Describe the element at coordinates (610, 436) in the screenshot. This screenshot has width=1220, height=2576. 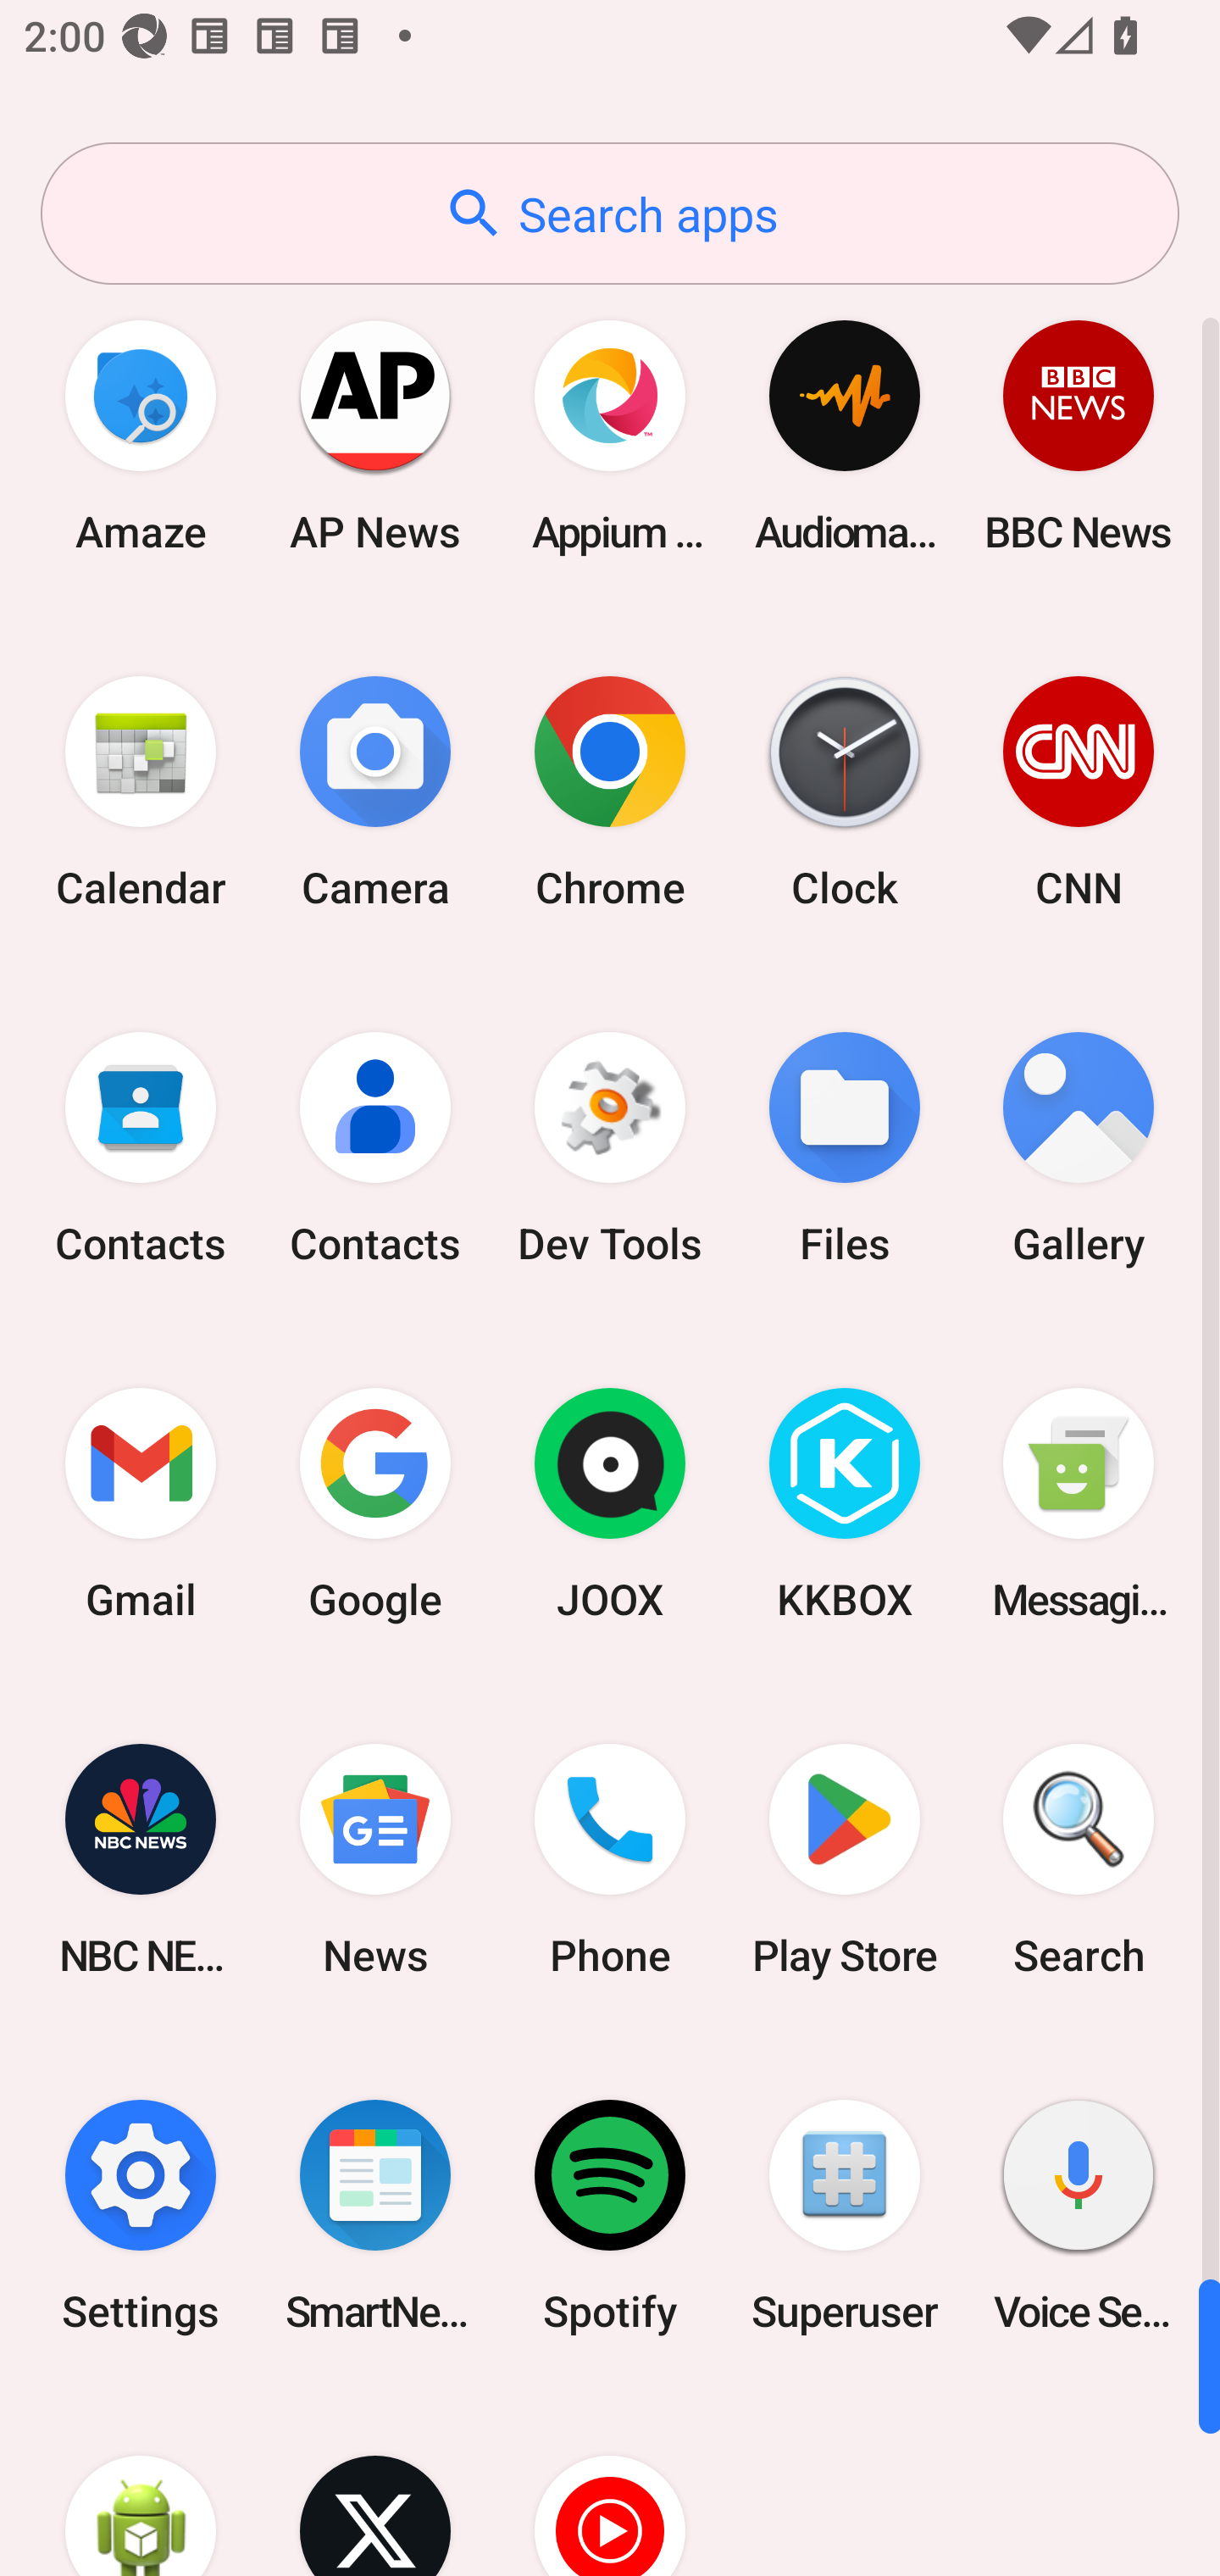
I see `Appium Settings` at that location.